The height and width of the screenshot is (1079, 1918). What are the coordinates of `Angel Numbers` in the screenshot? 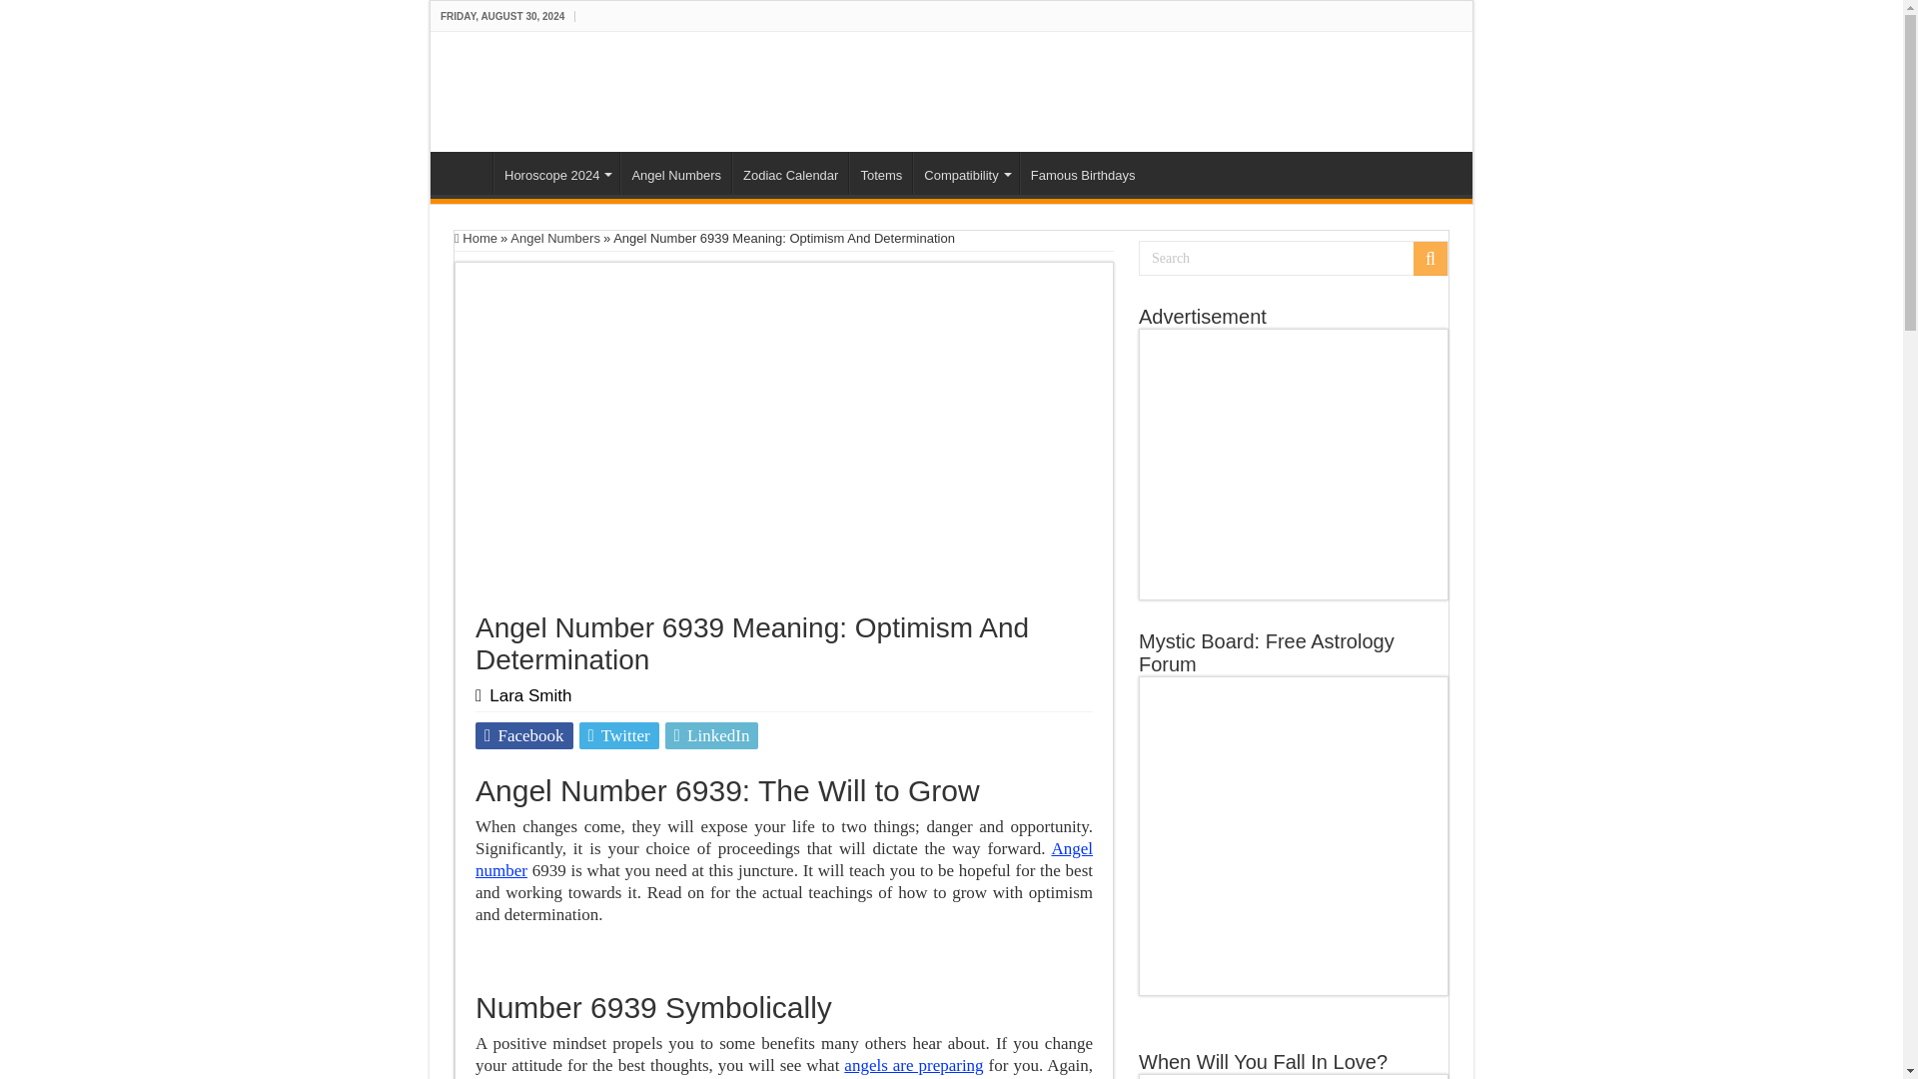 It's located at (675, 173).